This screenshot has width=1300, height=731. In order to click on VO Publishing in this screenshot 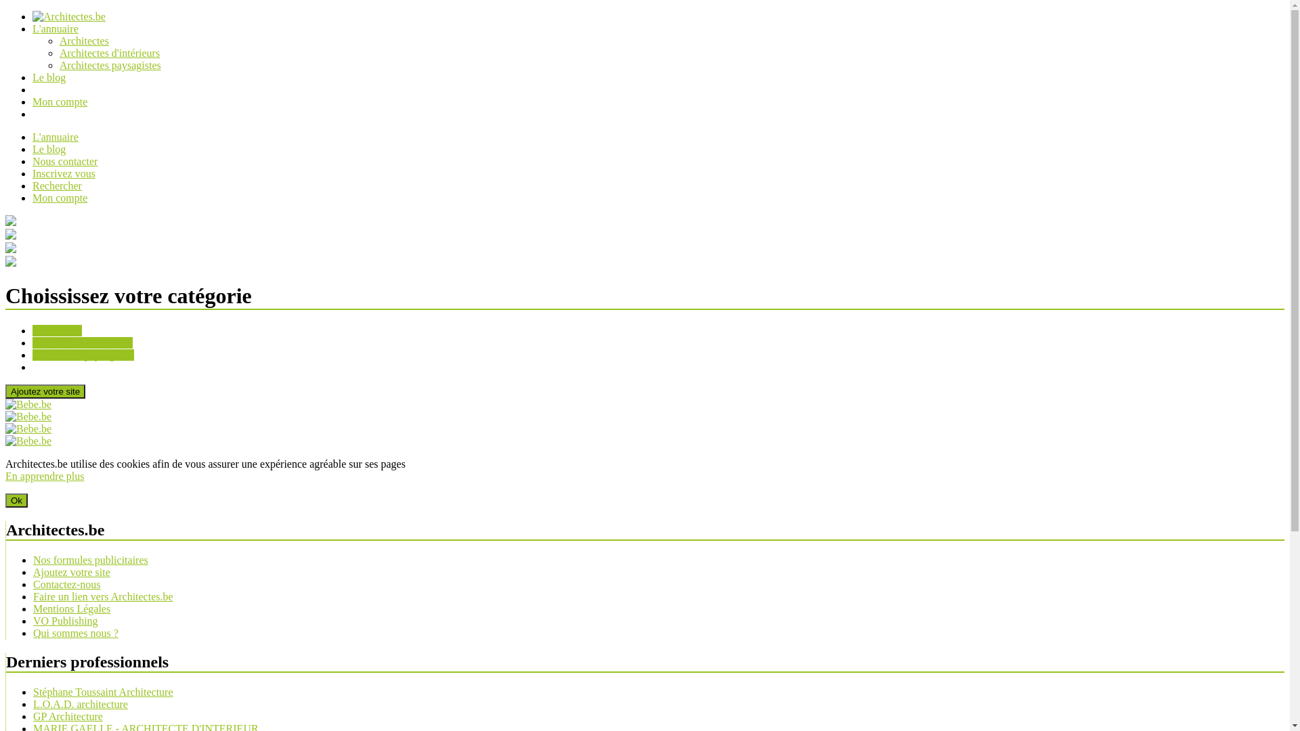, I will do `click(66, 621)`.